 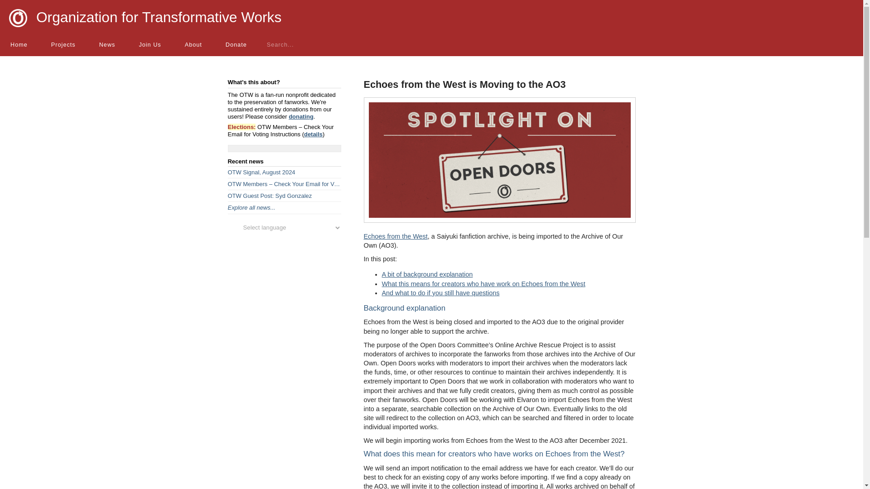 I want to click on News, so click(x=106, y=44).